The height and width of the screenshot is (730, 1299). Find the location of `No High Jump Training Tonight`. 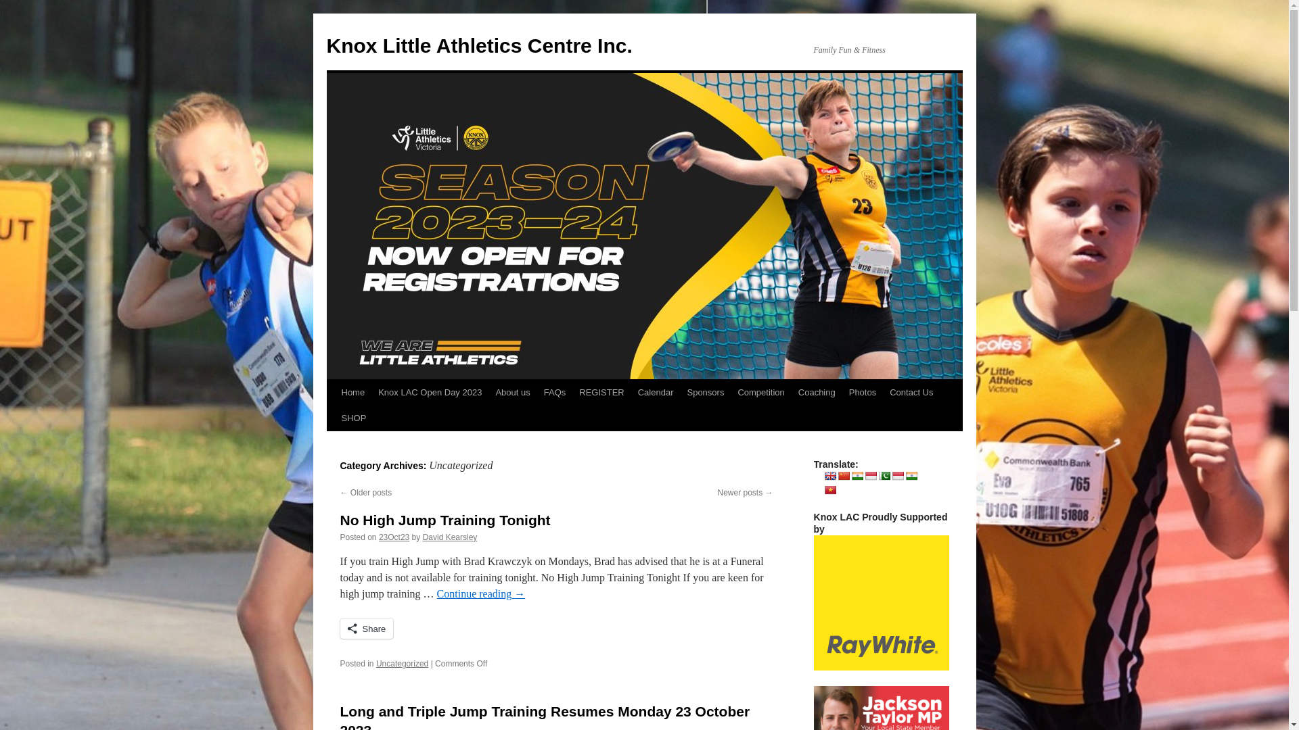

No High Jump Training Tonight is located at coordinates (445, 520).